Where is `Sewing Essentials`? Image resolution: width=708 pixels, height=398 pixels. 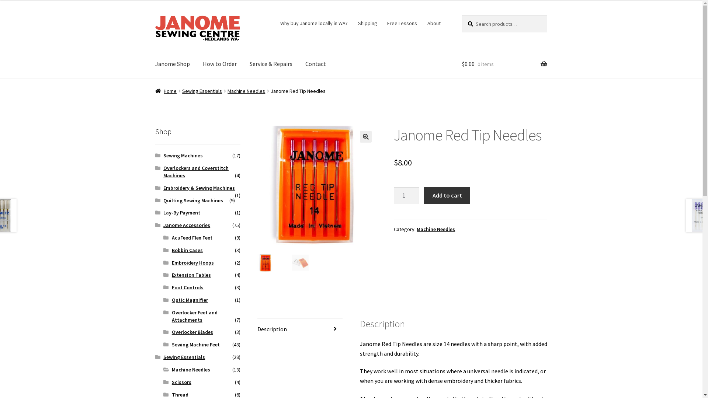
Sewing Essentials is located at coordinates (202, 91).